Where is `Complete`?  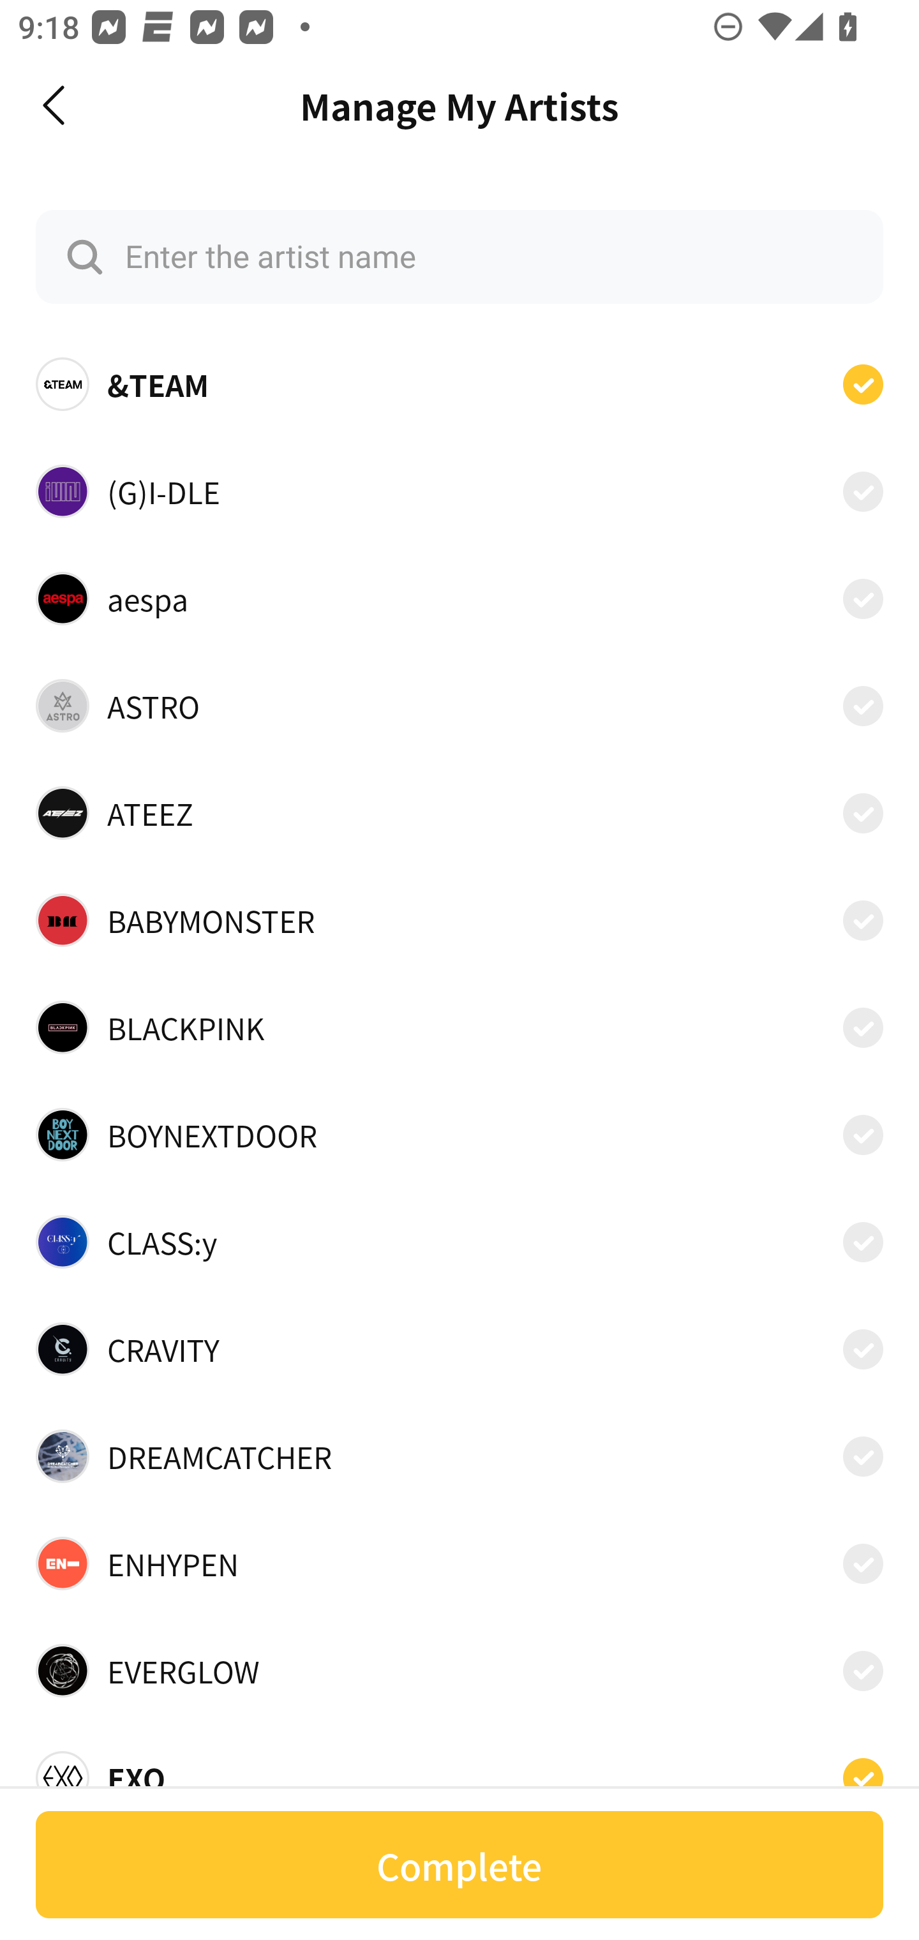
Complete is located at coordinates (459, 1865).